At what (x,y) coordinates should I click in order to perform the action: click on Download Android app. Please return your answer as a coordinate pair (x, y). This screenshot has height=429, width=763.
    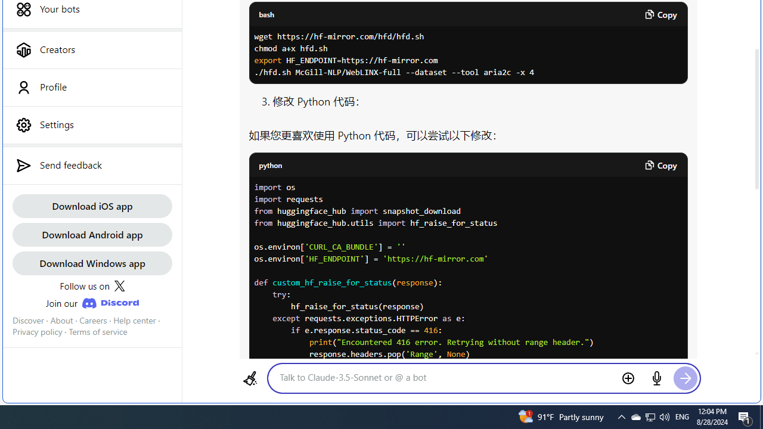
    Looking at the image, I should click on (92, 234).